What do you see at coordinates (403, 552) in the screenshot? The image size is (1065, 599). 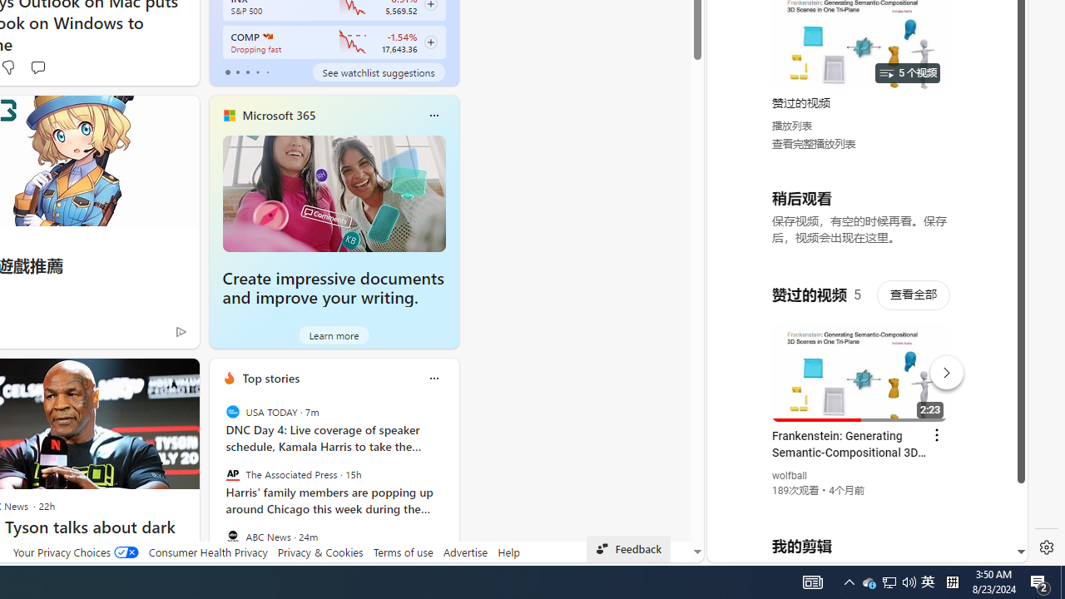 I see `Terms of use` at bounding box center [403, 552].